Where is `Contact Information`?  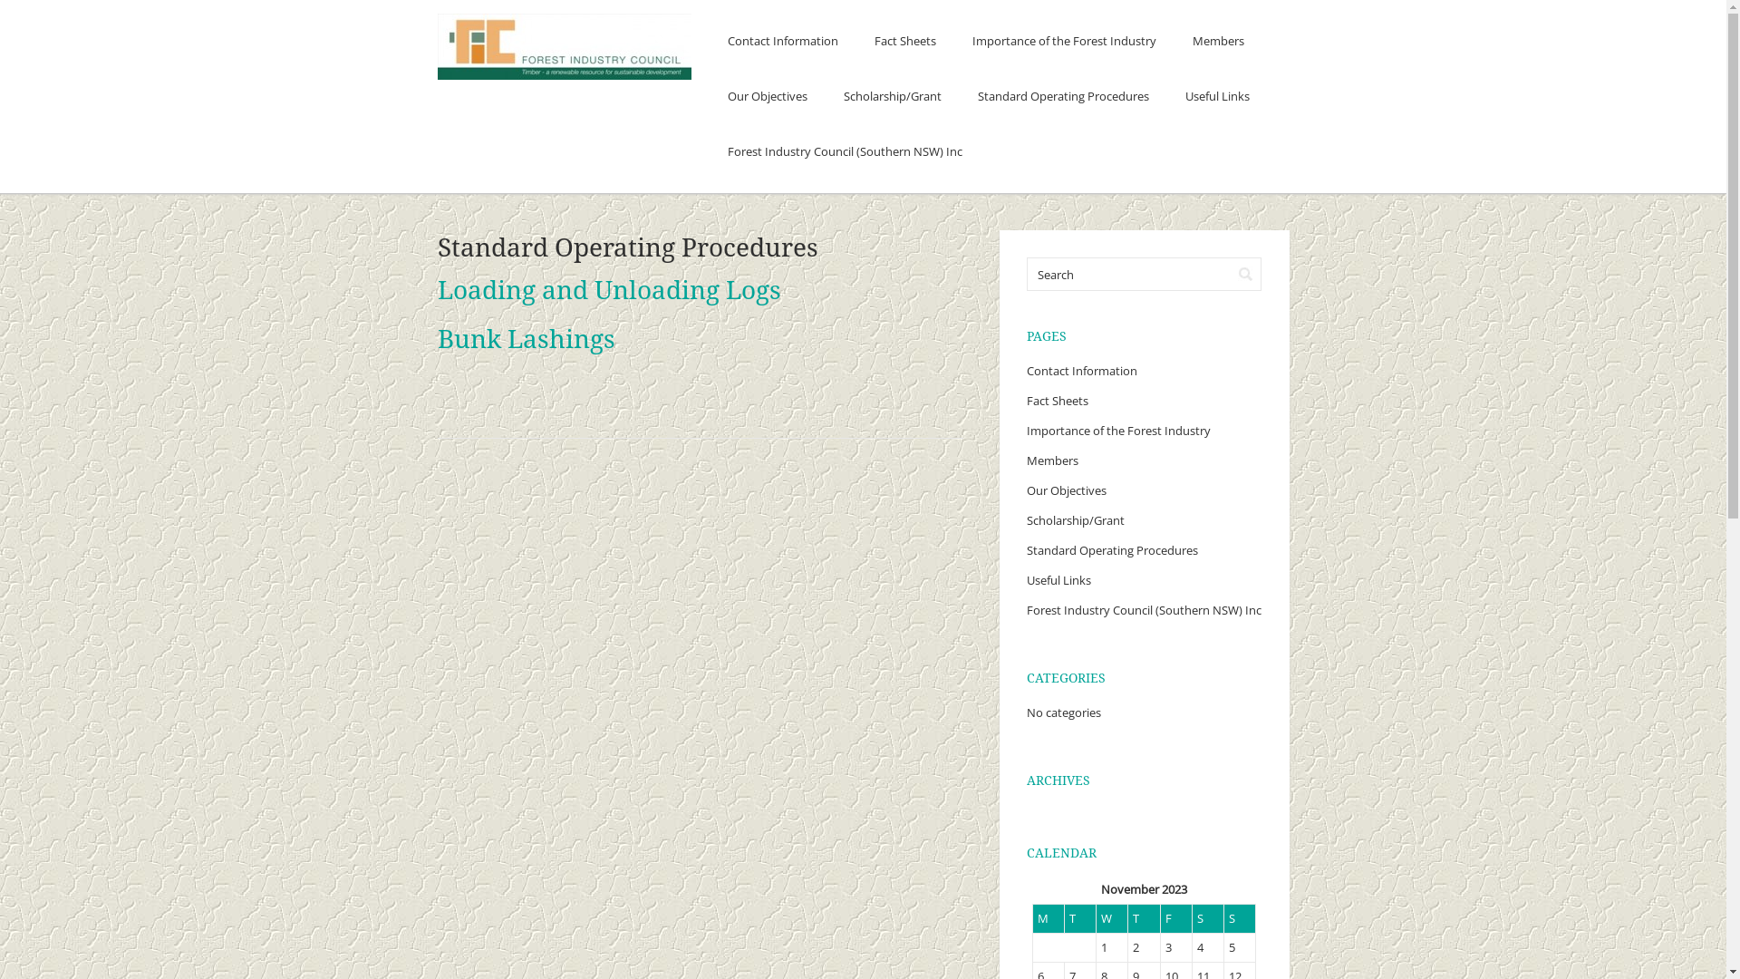
Contact Information is located at coordinates (1081, 371).